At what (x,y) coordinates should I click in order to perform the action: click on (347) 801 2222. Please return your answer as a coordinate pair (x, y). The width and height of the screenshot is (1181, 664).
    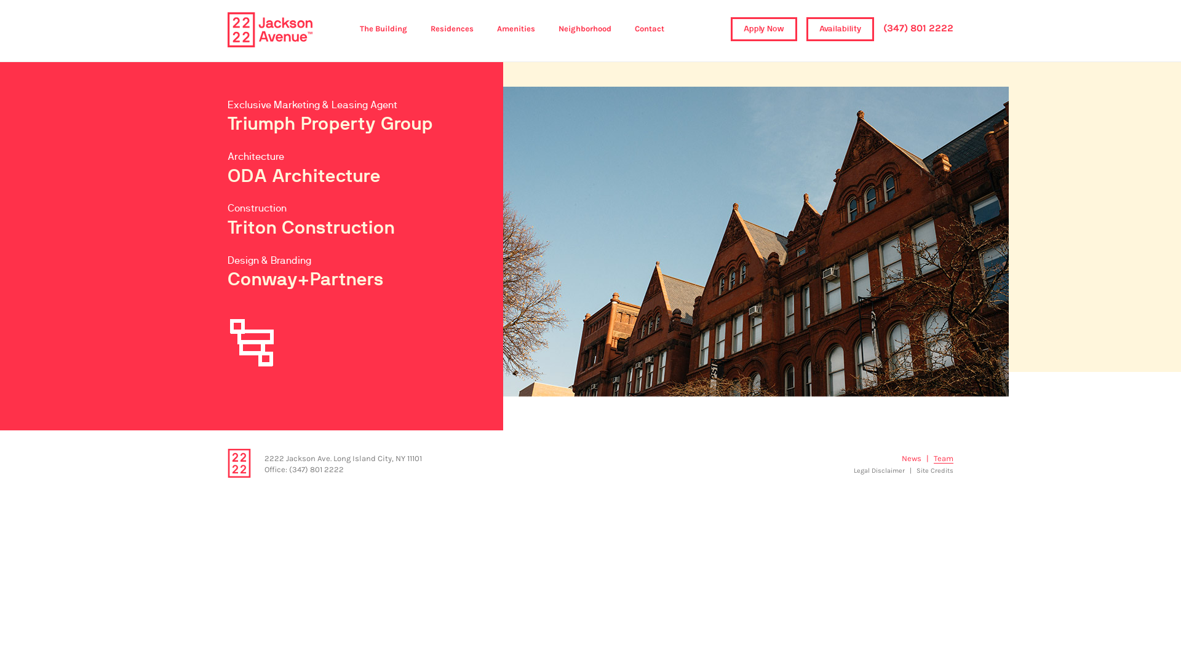
    Looking at the image, I should click on (918, 28).